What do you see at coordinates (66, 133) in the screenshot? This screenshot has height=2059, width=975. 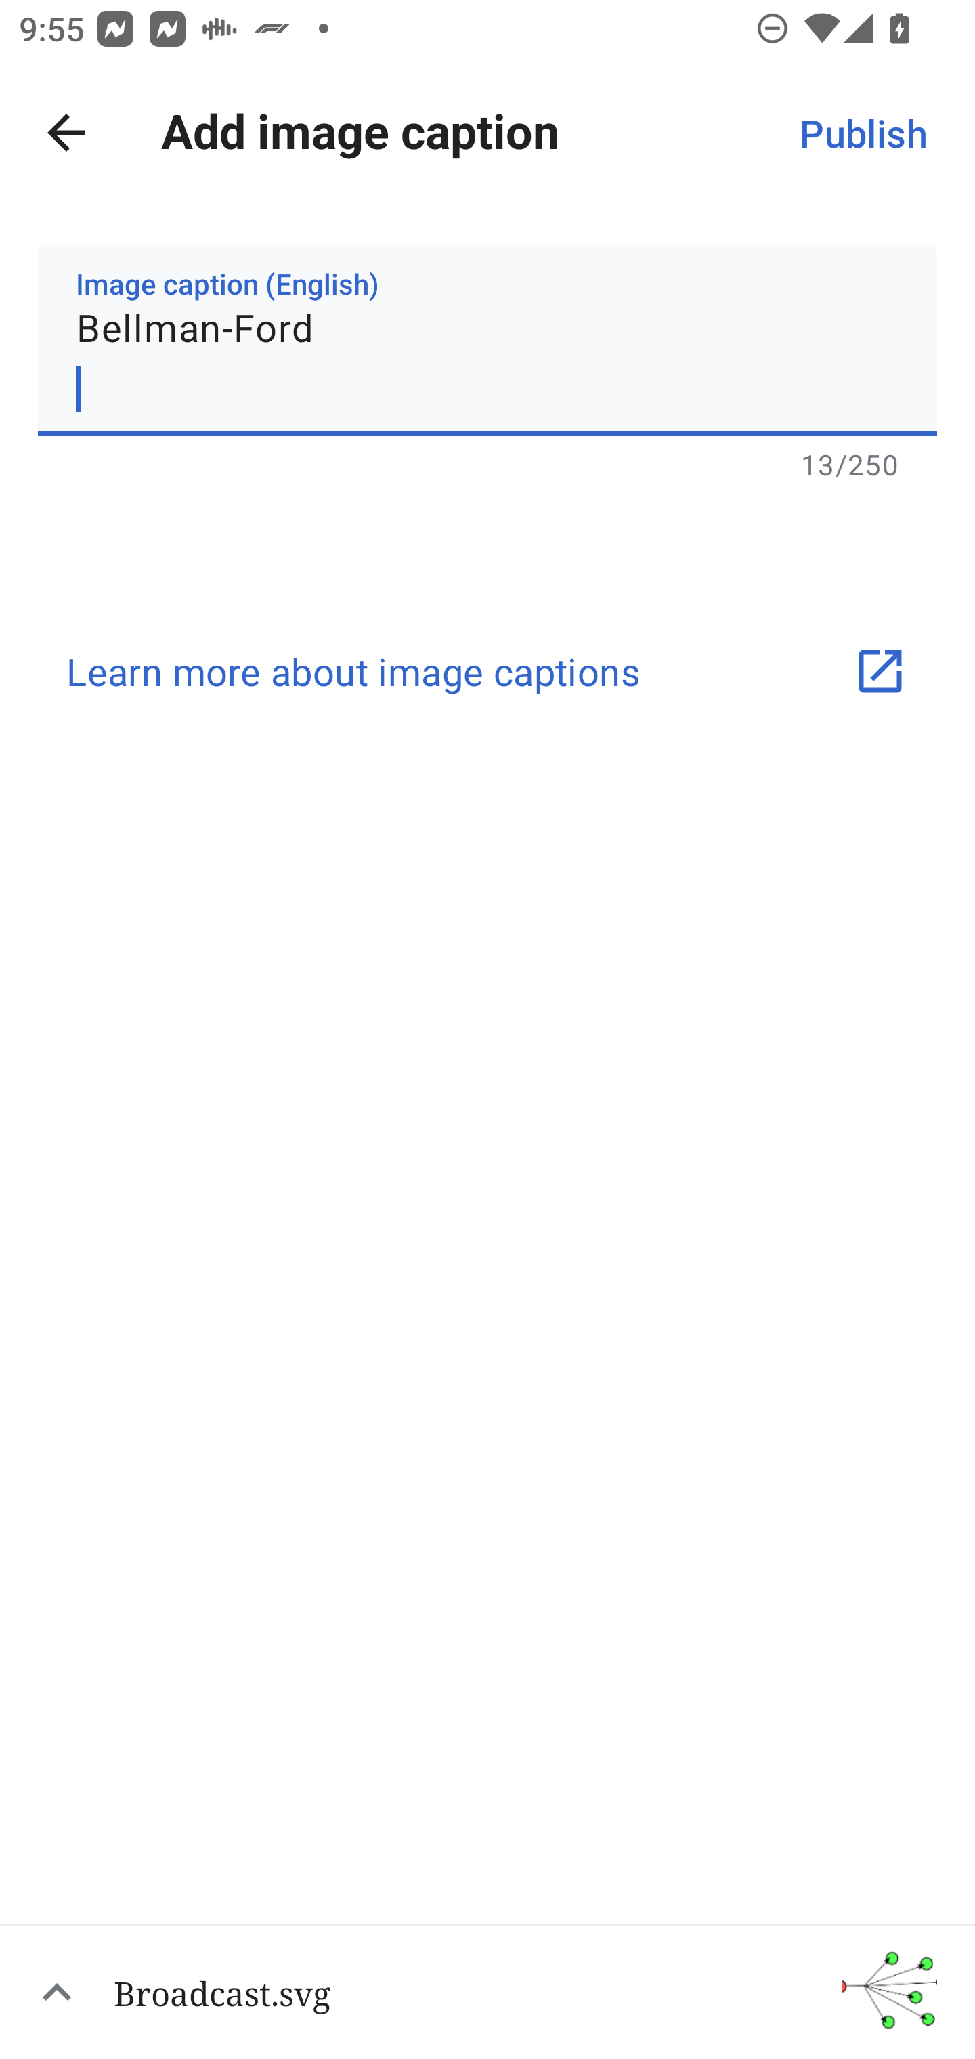 I see `Cancel` at bounding box center [66, 133].